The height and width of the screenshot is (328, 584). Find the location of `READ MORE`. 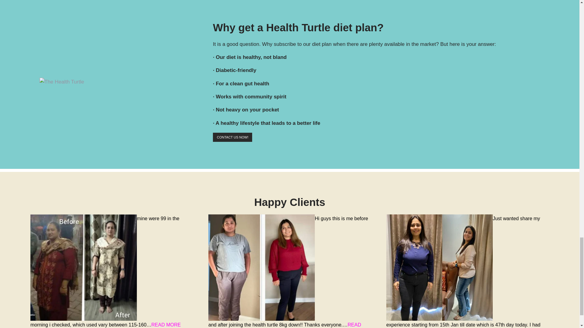

READ MORE is located at coordinates (166, 324).